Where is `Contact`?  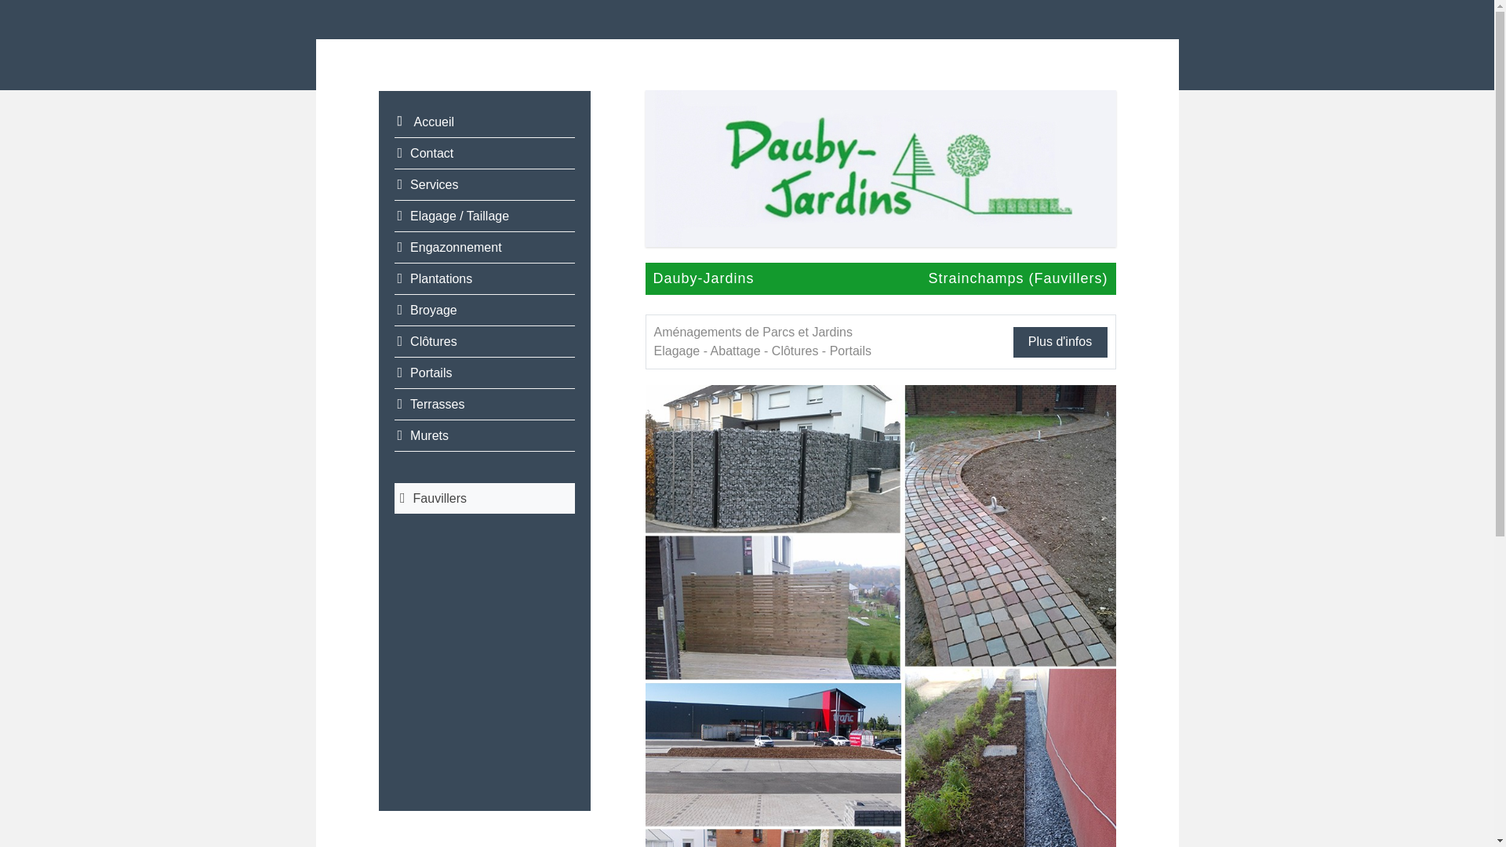 Contact is located at coordinates (484, 154).